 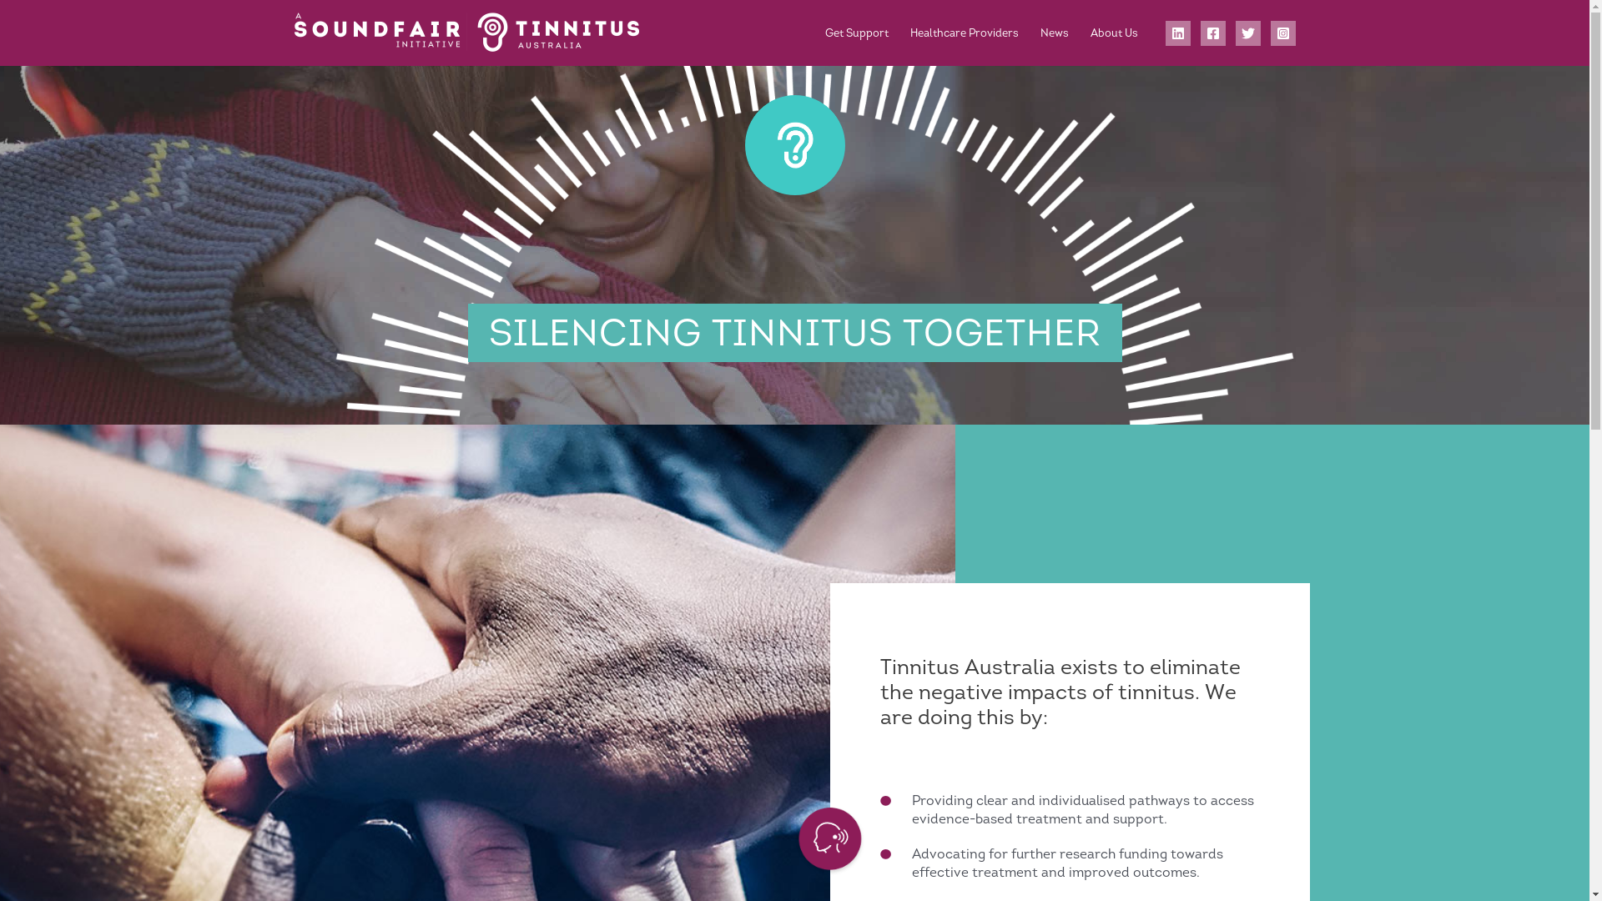 I want to click on News, so click(x=1055, y=33).